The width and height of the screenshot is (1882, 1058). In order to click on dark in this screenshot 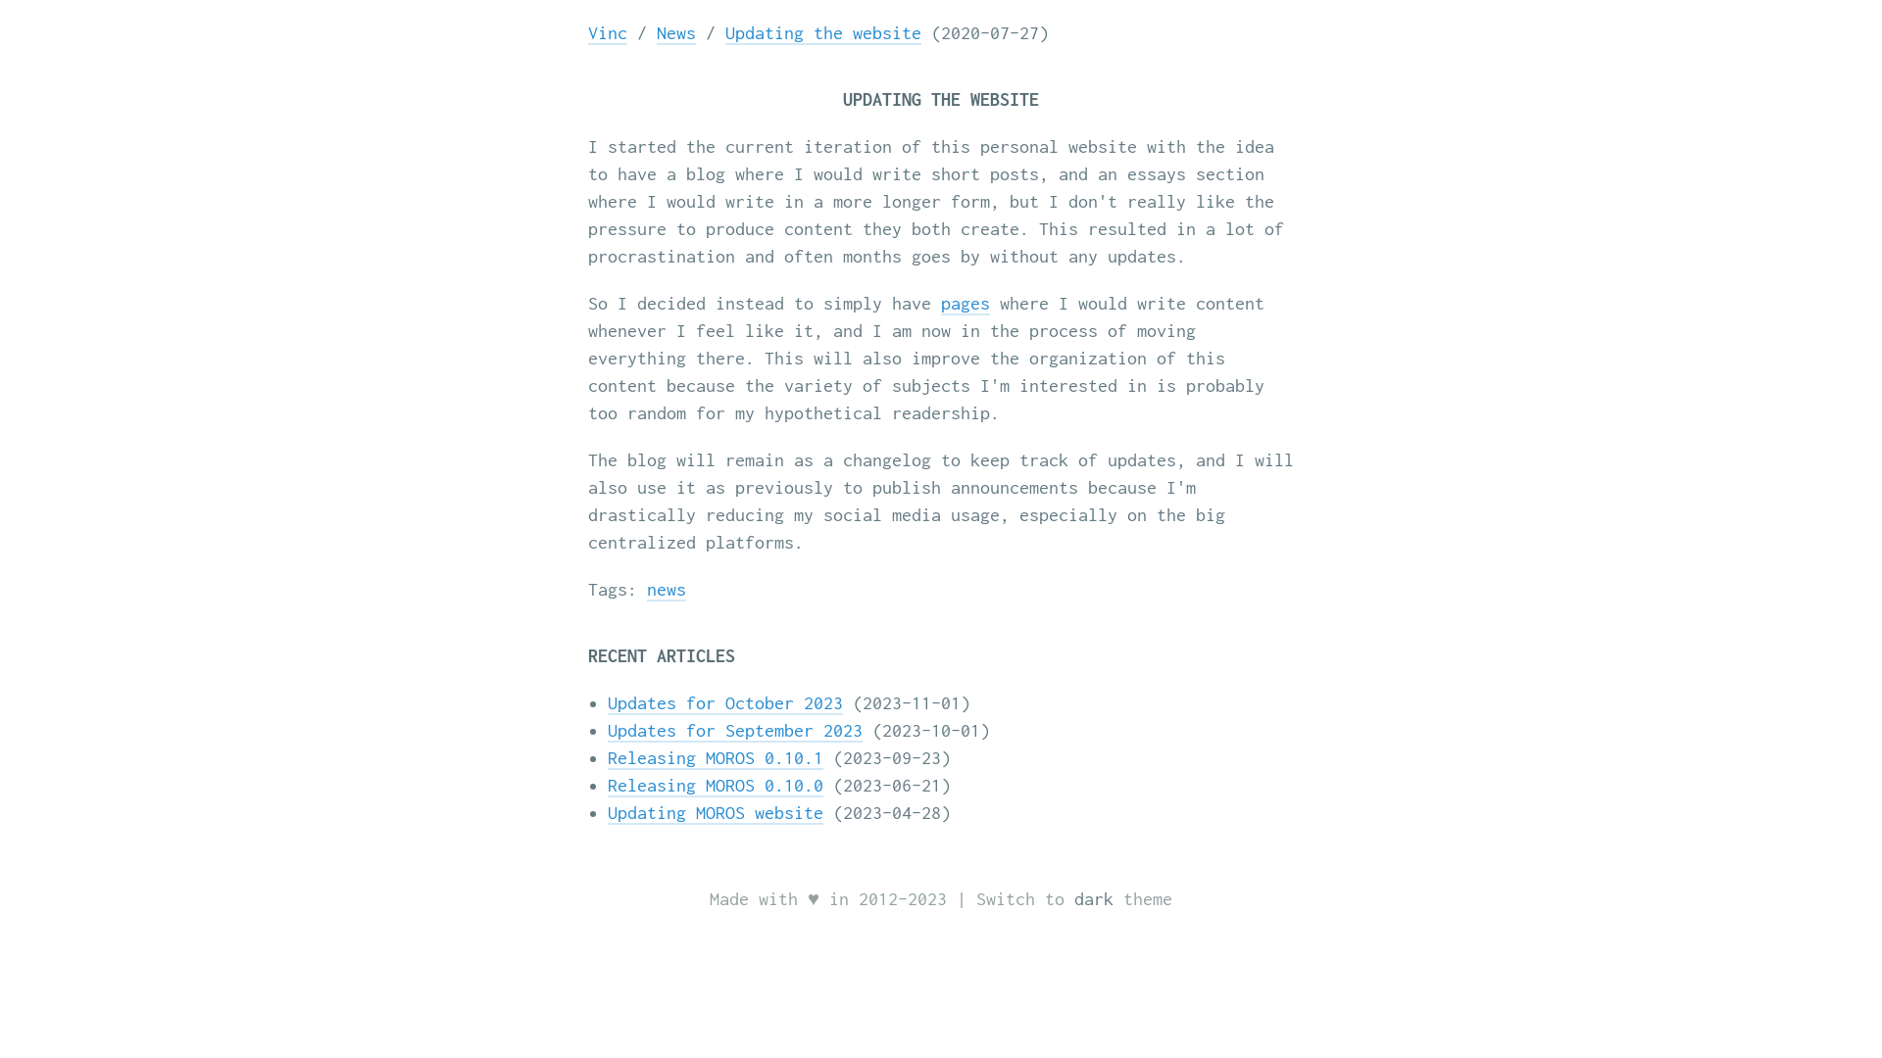, I will do `click(1094, 899)`.